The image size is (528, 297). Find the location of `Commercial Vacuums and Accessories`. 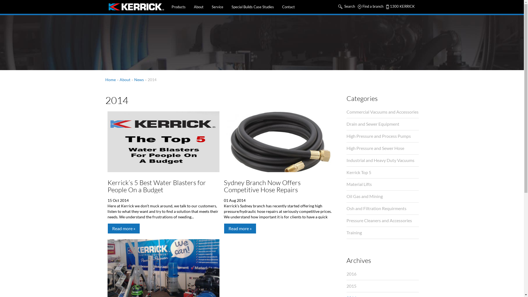

Commercial Vacuums and Accessories is located at coordinates (383, 112).